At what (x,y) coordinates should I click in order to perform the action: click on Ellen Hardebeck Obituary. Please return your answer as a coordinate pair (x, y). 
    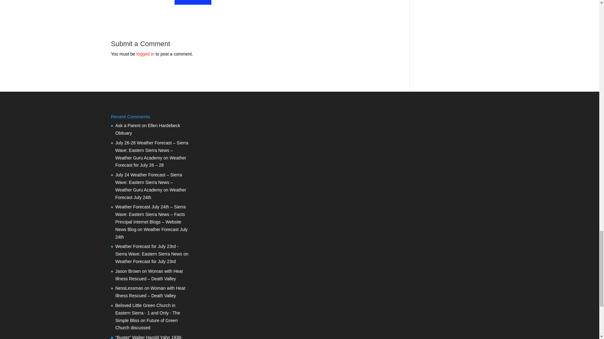
    Looking at the image, I should click on (148, 129).